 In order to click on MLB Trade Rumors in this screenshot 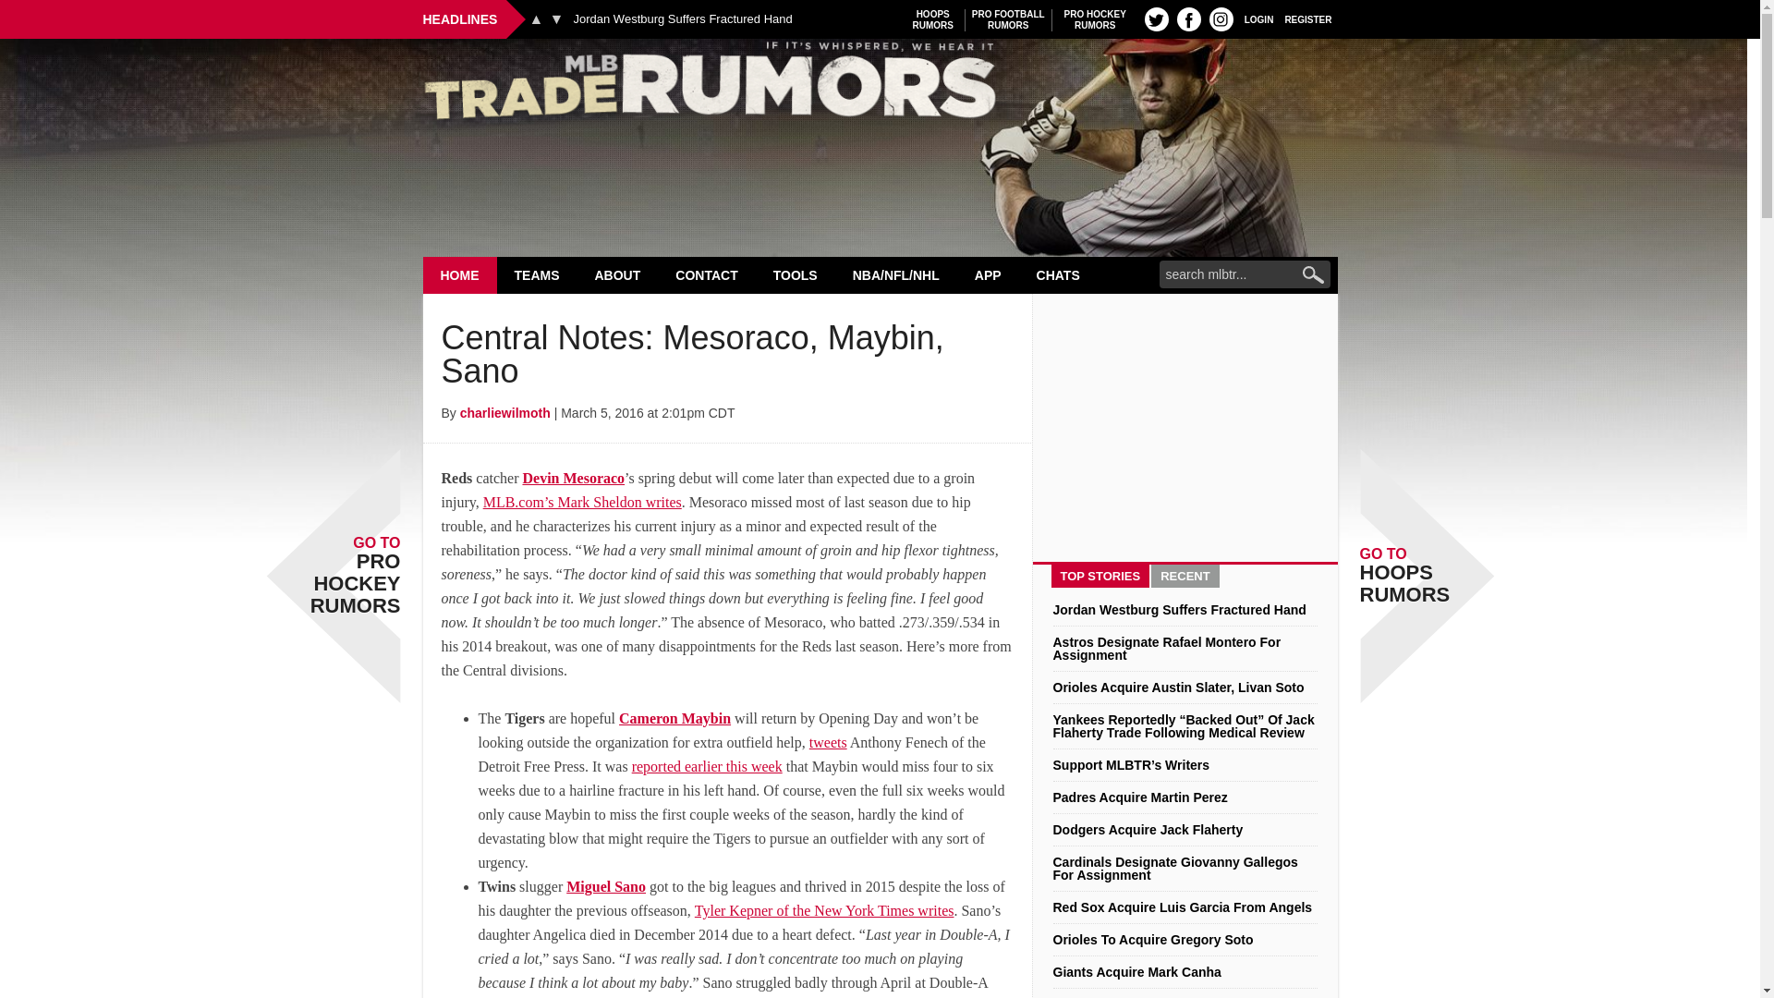, I will do `click(880, 85)`.